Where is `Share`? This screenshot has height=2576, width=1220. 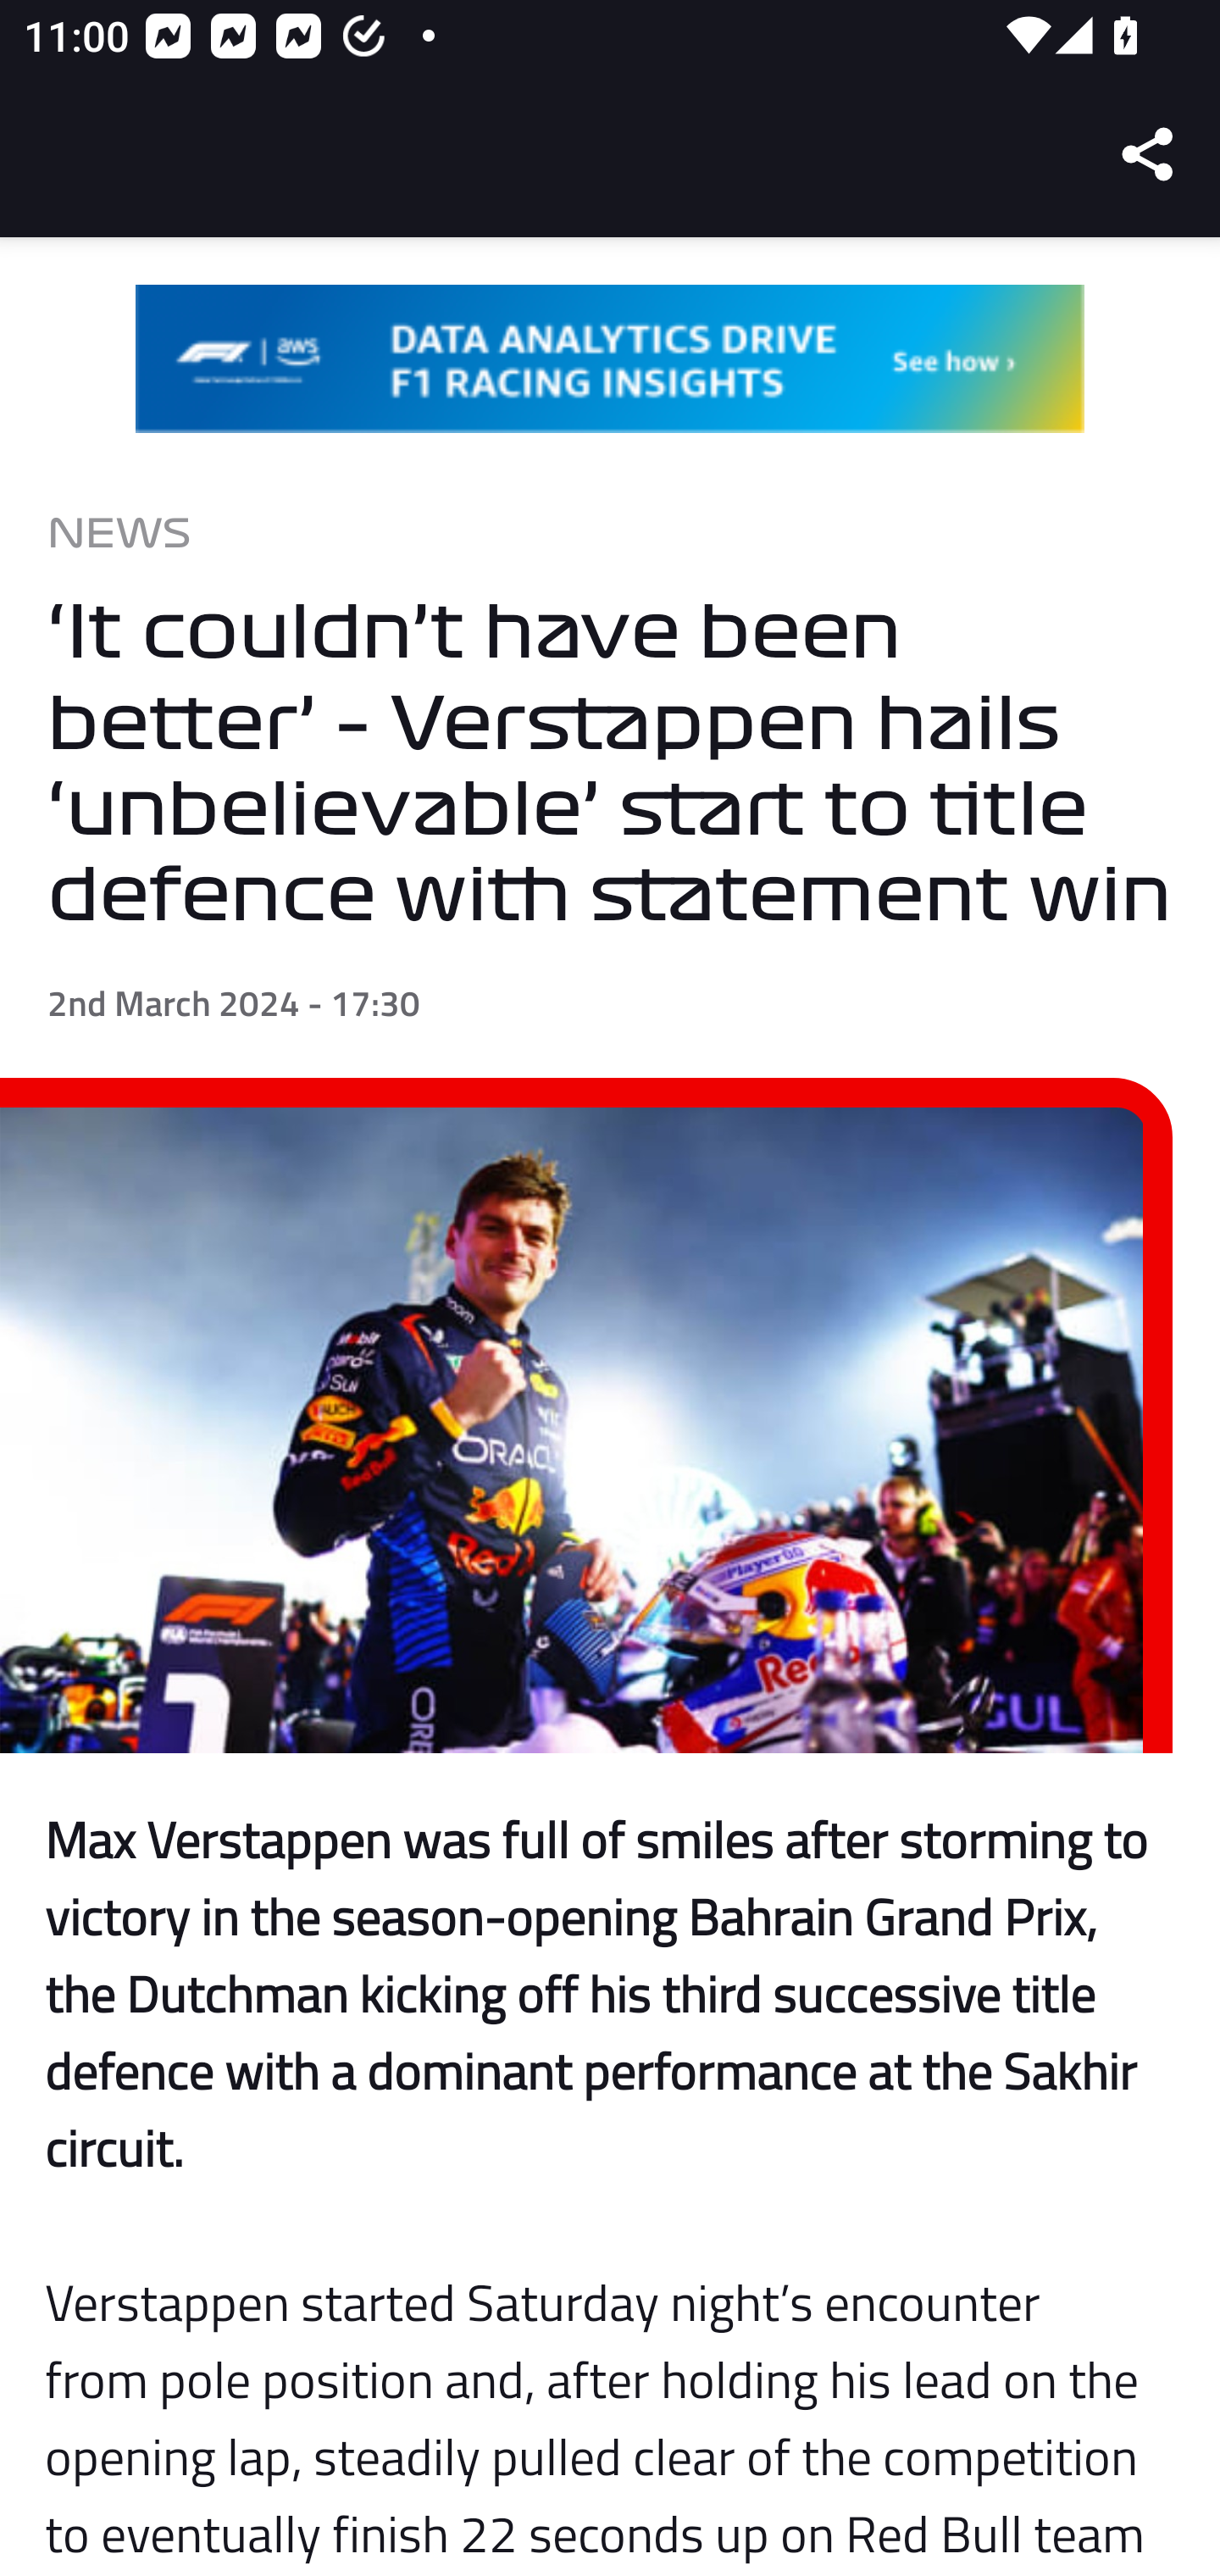 Share is located at coordinates (1149, 154).